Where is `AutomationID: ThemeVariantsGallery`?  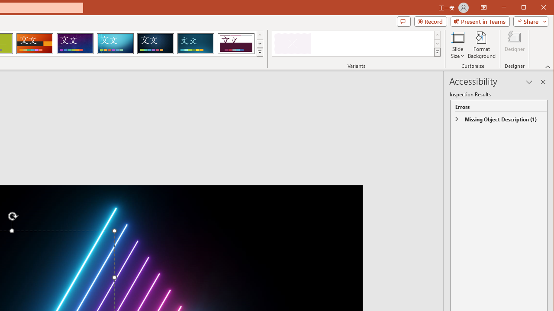
AutomationID: ThemeVariantsGallery is located at coordinates (357, 44).